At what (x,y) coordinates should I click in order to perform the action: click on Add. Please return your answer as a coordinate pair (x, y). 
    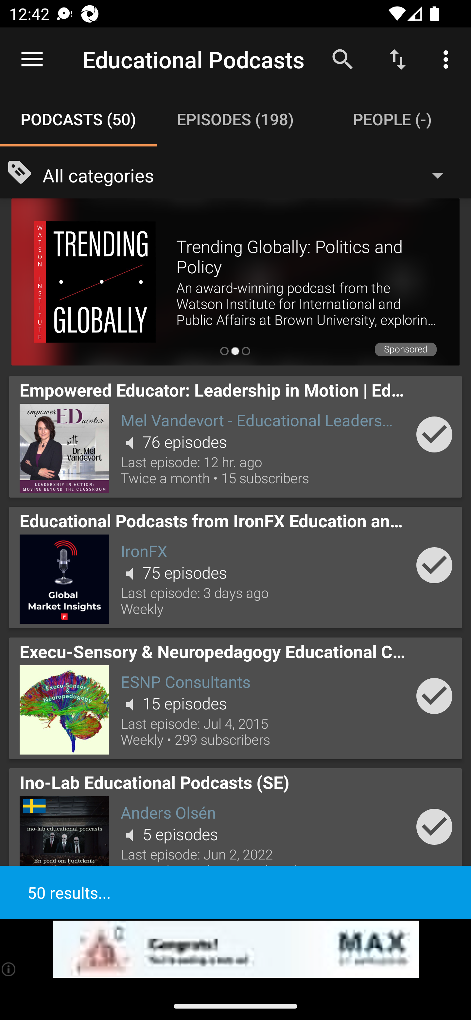
    Looking at the image, I should click on (434, 696).